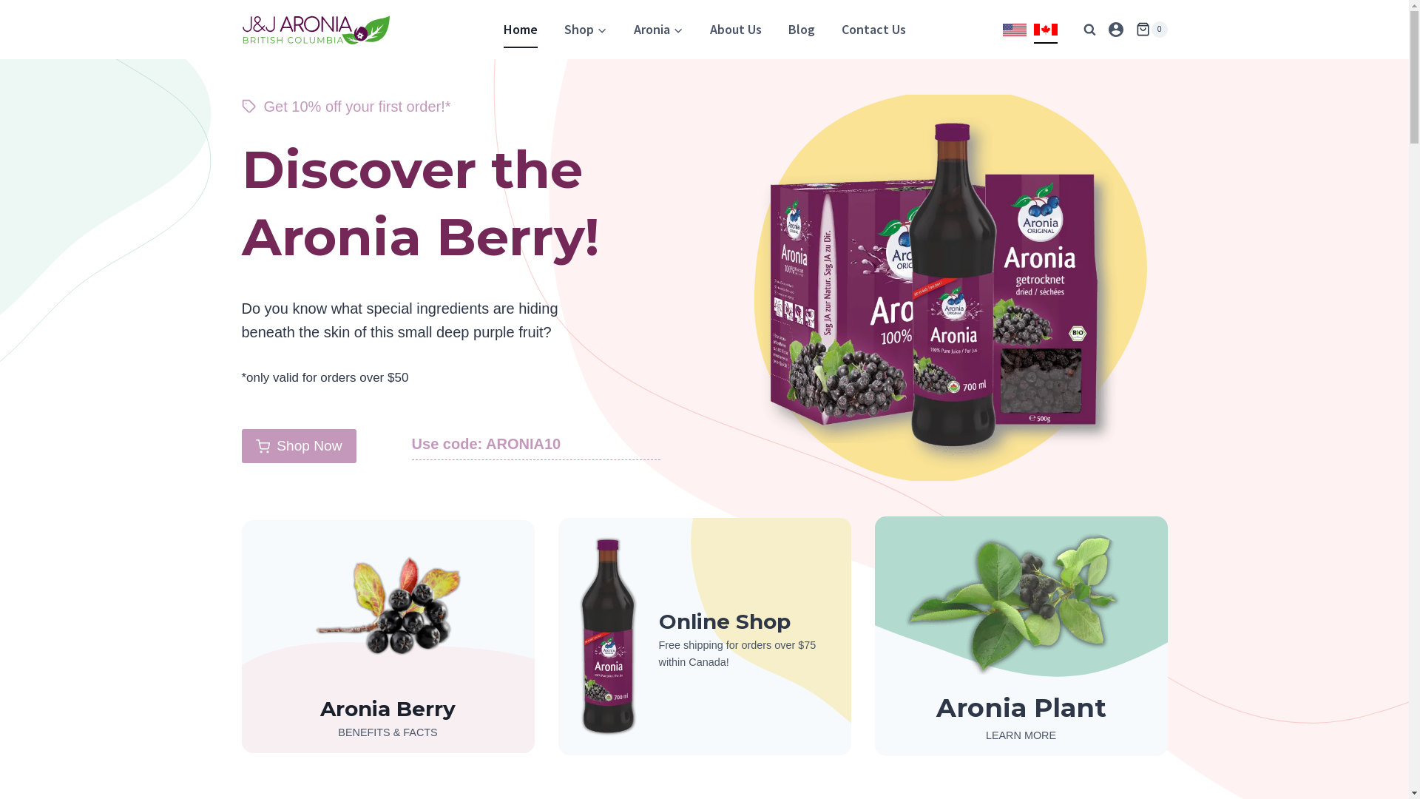 The image size is (1420, 799). I want to click on Home, so click(520, 30).